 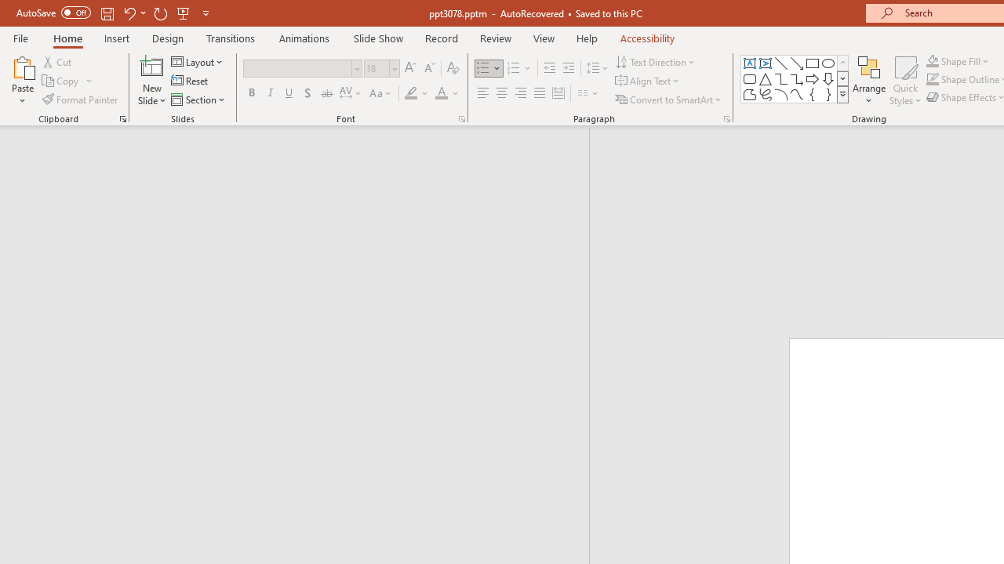 What do you see at coordinates (483, 69) in the screenshot?
I see `Bullets` at bounding box center [483, 69].